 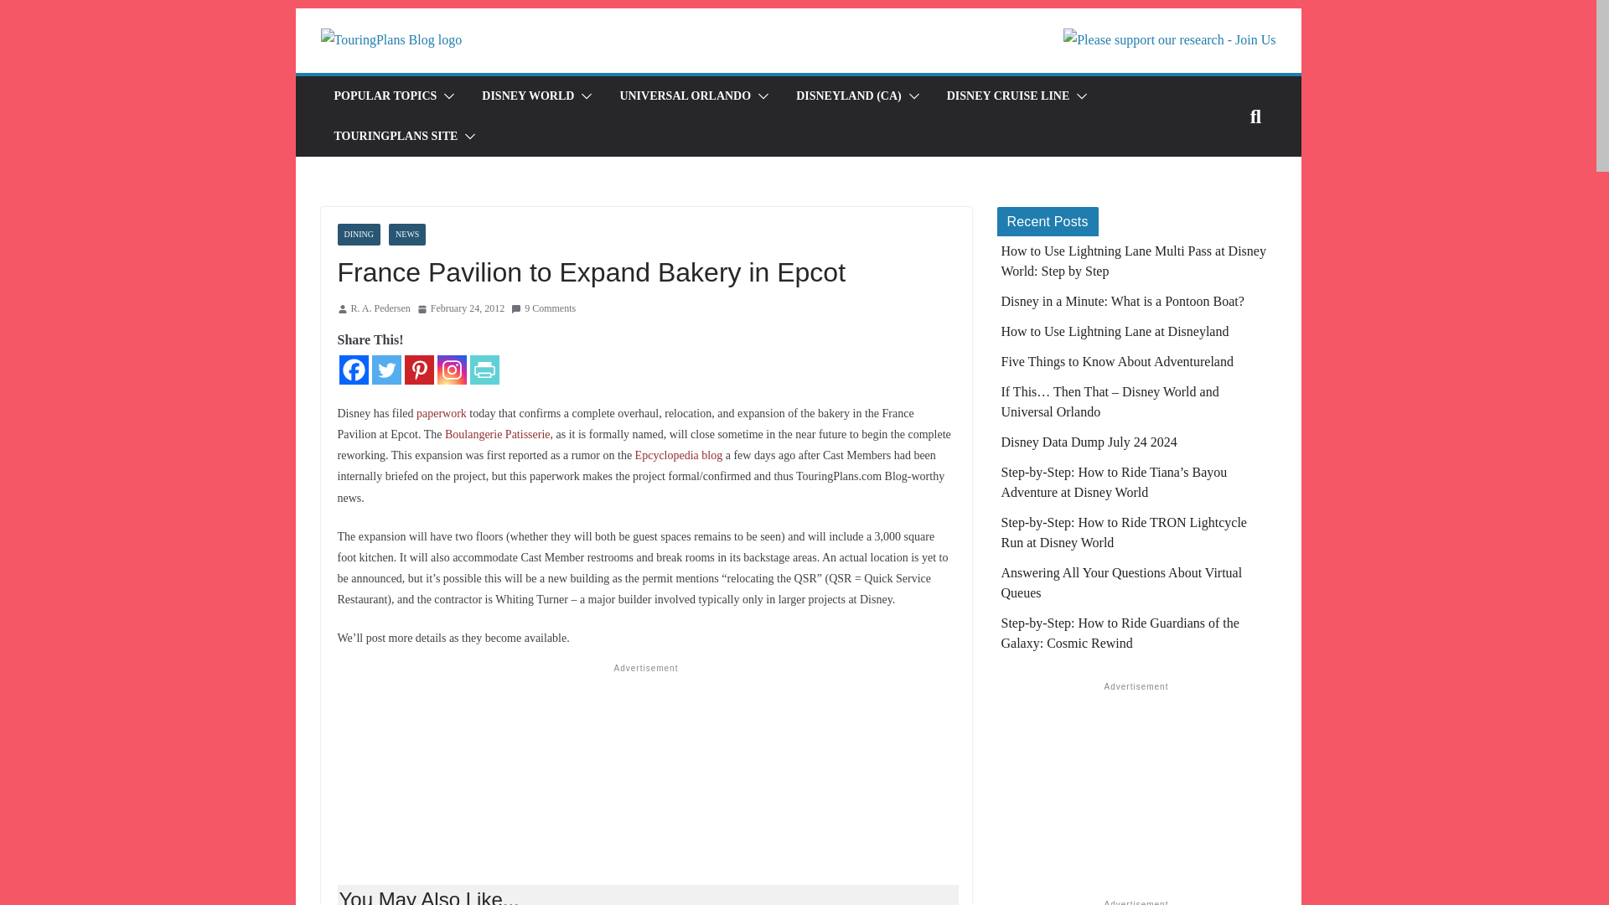 What do you see at coordinates (353, 370) in the screenshot?
I see `Facebook` at bounding box center [353, 370].